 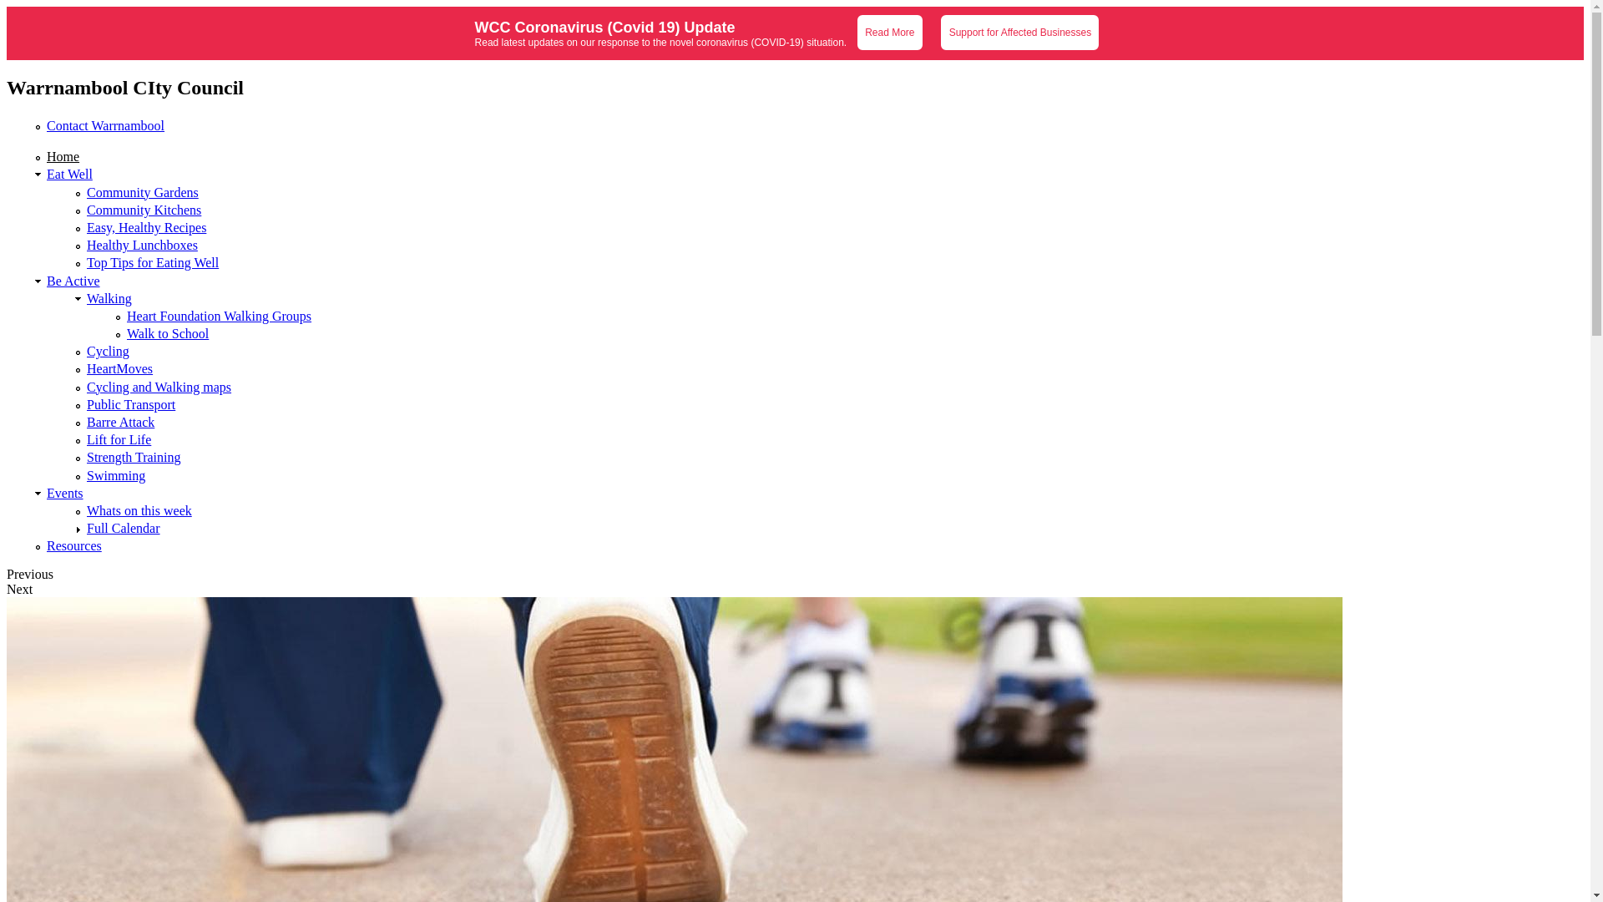 What do you see at coordinates (219, 316) in the screenshot?
I see `Heart Foundation Walking Groups` at bounding box center [219, 316].